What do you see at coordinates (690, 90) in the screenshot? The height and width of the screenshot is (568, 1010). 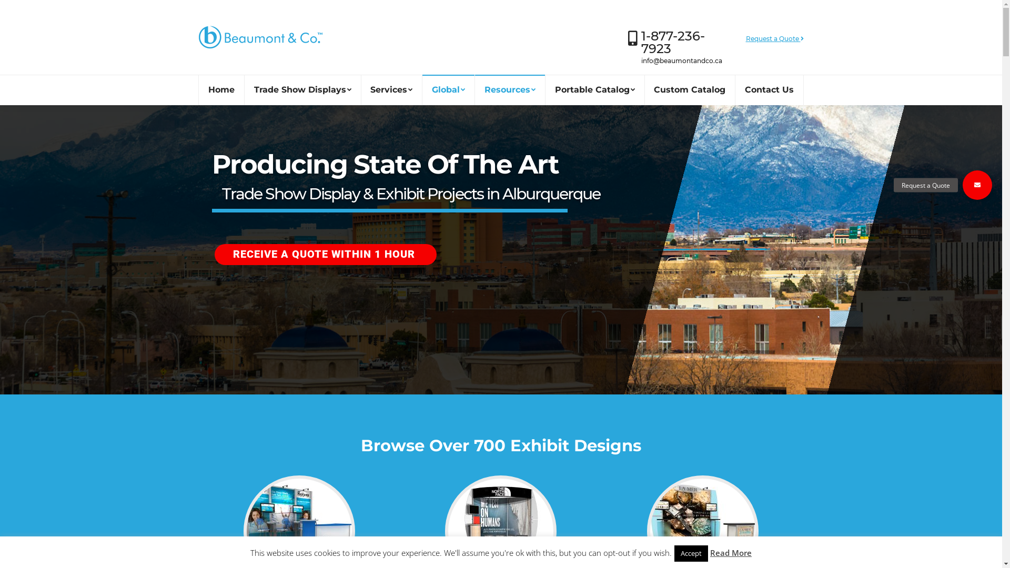 I see `Custom Catalog` at bounding box center [690, 90].